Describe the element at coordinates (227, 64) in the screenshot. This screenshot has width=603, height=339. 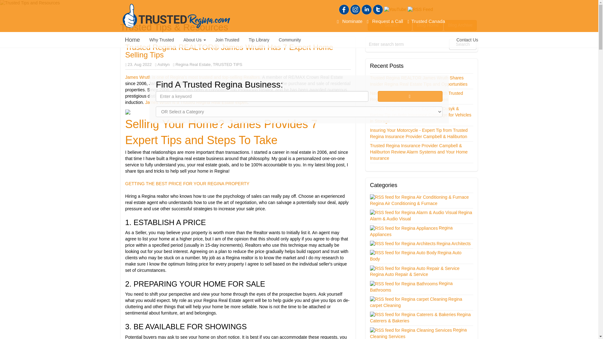
I see `TRUSTED TIPS` at that location.